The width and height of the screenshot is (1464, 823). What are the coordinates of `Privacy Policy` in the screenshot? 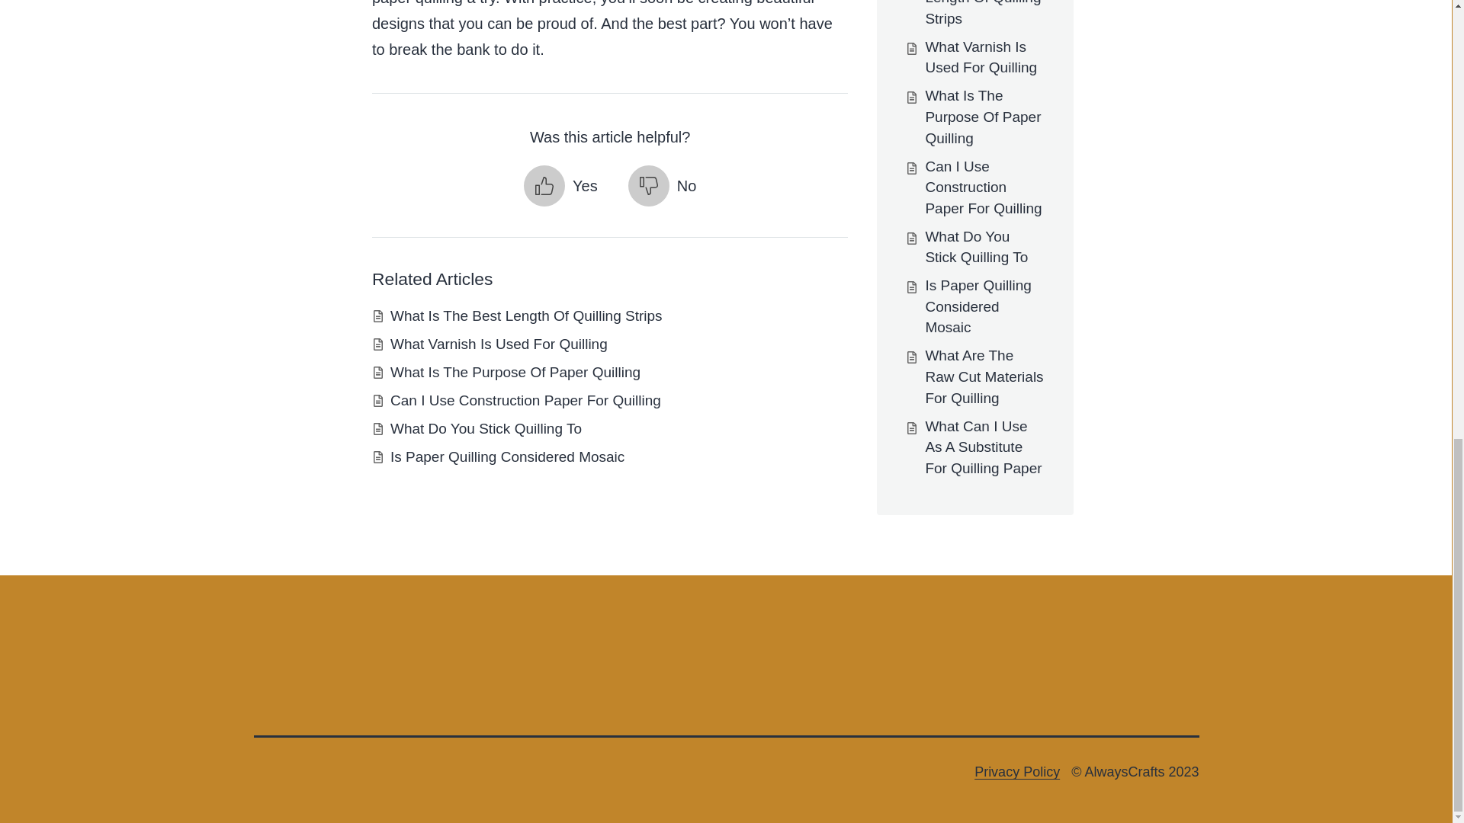 It's located at (1017, 771).